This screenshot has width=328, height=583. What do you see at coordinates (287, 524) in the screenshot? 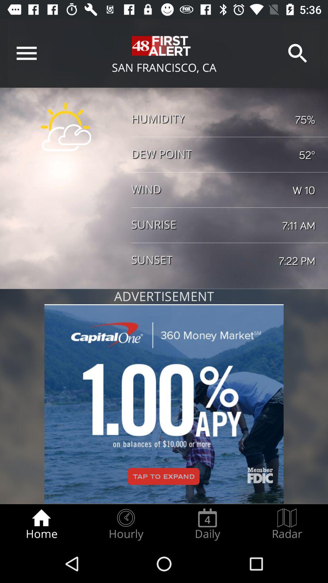
I see `flip until radar radio button` at bounding box center [287, 524].